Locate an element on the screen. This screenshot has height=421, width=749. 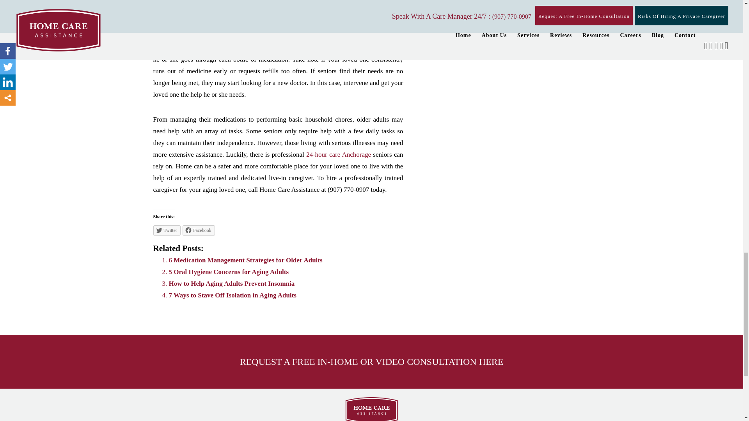
6 Medication Management Strategies for Older Adults is located at coordinates (245, 260).